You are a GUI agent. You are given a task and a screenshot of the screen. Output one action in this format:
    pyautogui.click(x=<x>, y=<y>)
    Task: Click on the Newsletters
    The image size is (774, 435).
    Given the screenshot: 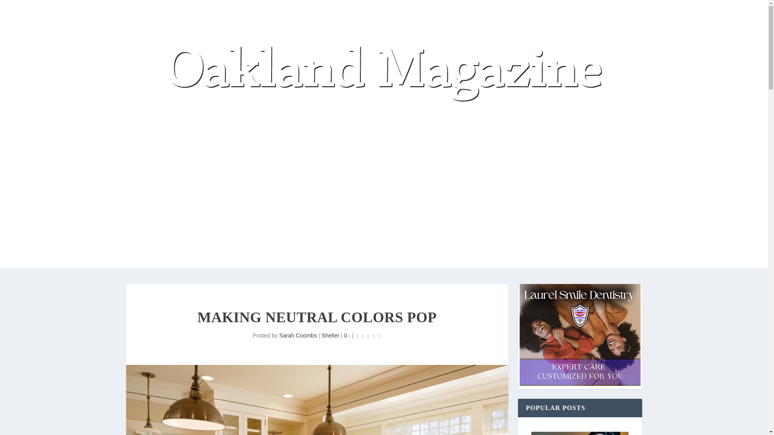 What is the action you would take?
    pyautogui.click(x=181, y=213)
    